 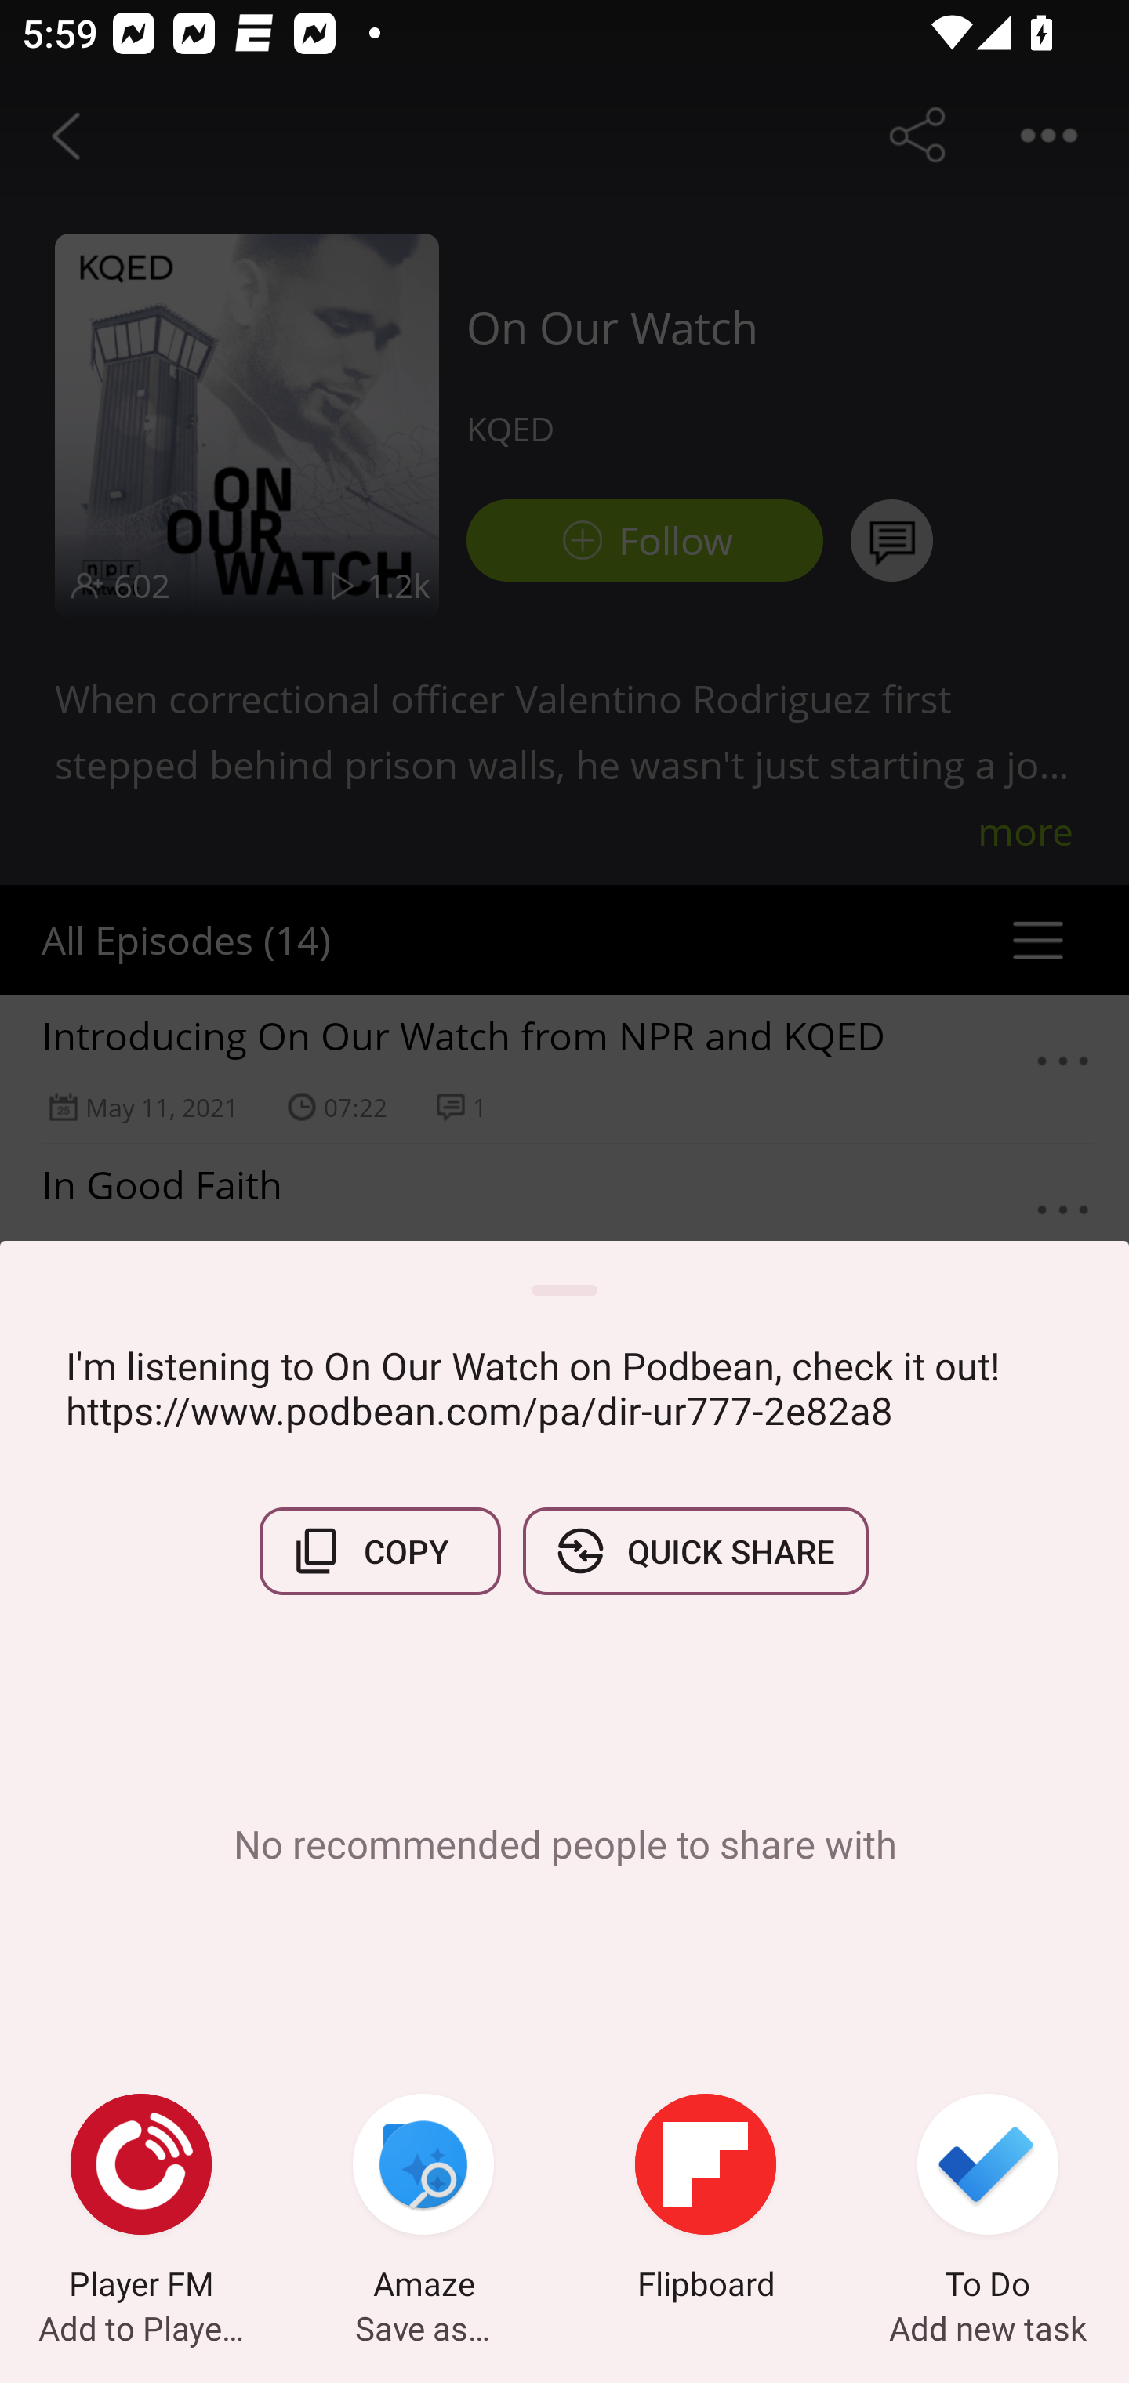 What do you see at coordinates (706, 2201) in the screenshot?
I see `Flipboard` at bounding box center [706, 2201].